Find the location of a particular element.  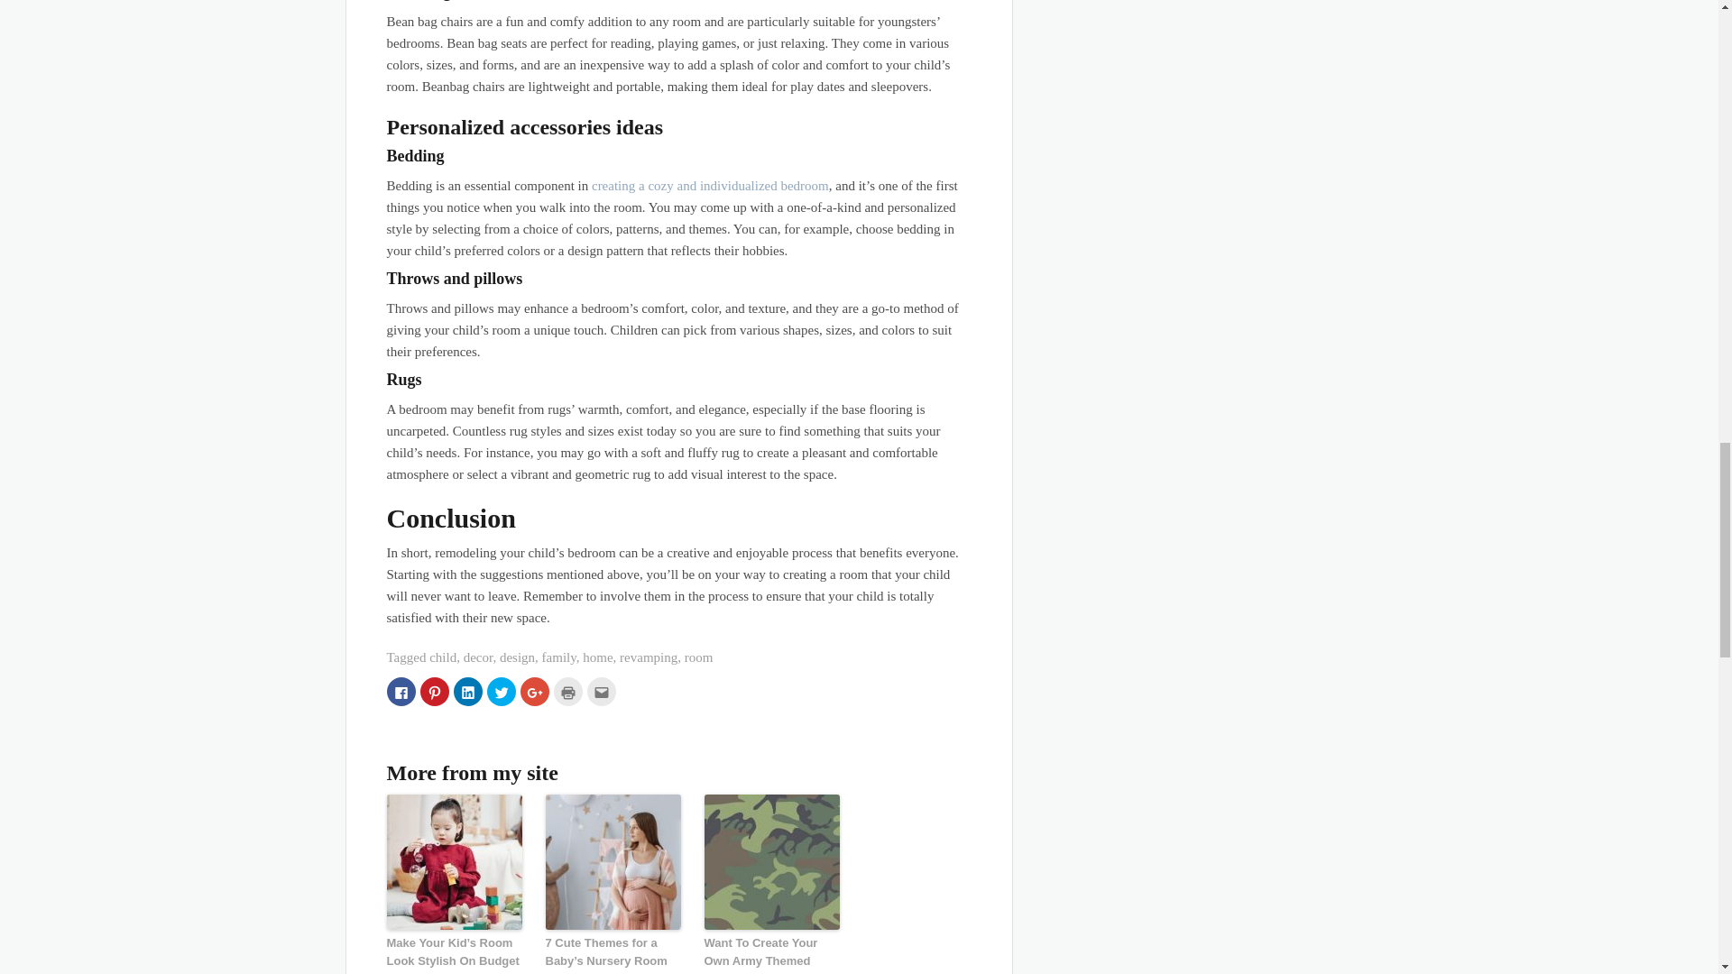

Click to share on Twitter is located at coordinates (502, 691).